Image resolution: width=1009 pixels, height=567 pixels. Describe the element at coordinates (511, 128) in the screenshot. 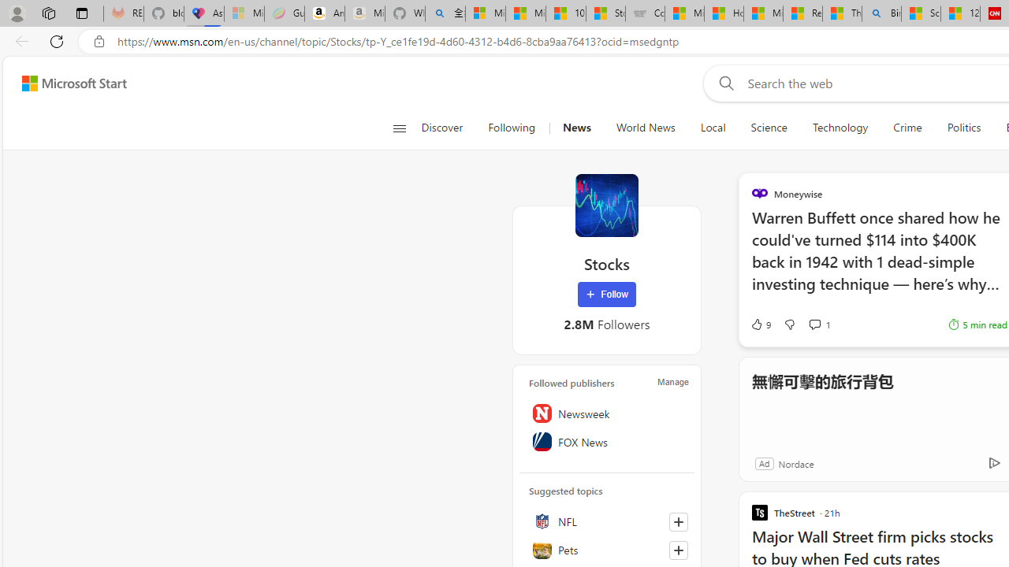

I see `Following` at that location.